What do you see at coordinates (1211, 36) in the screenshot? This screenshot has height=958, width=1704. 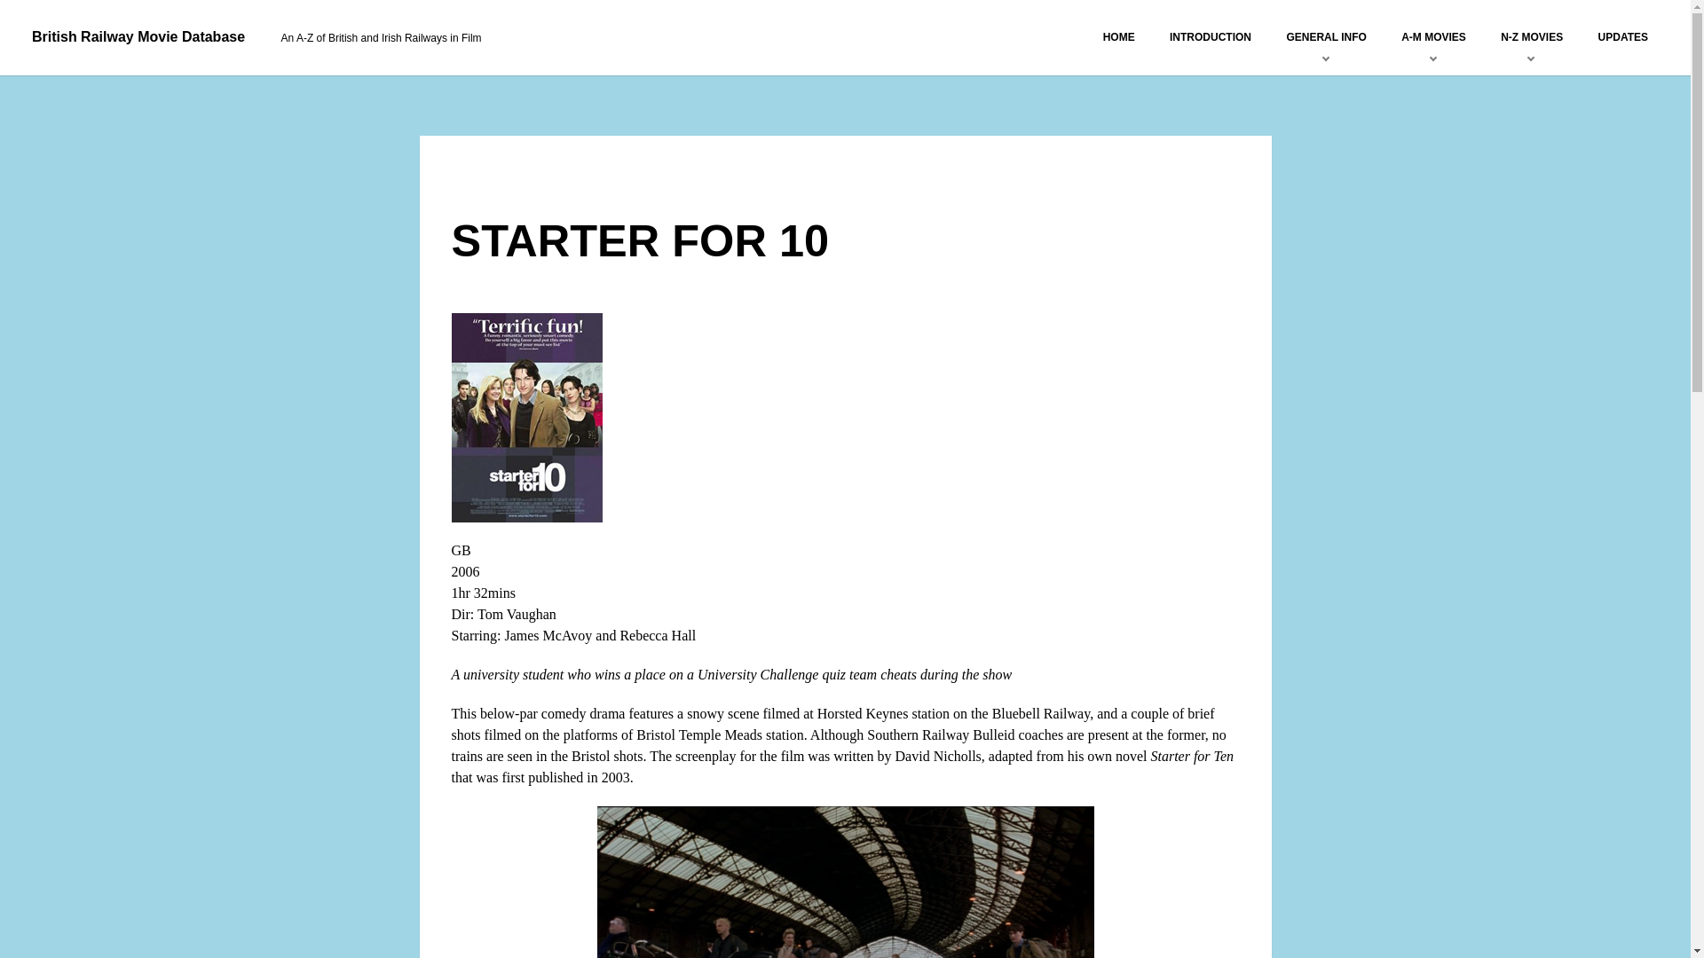 I see `INTRODUCTION` at bounding box center [1211, 36].